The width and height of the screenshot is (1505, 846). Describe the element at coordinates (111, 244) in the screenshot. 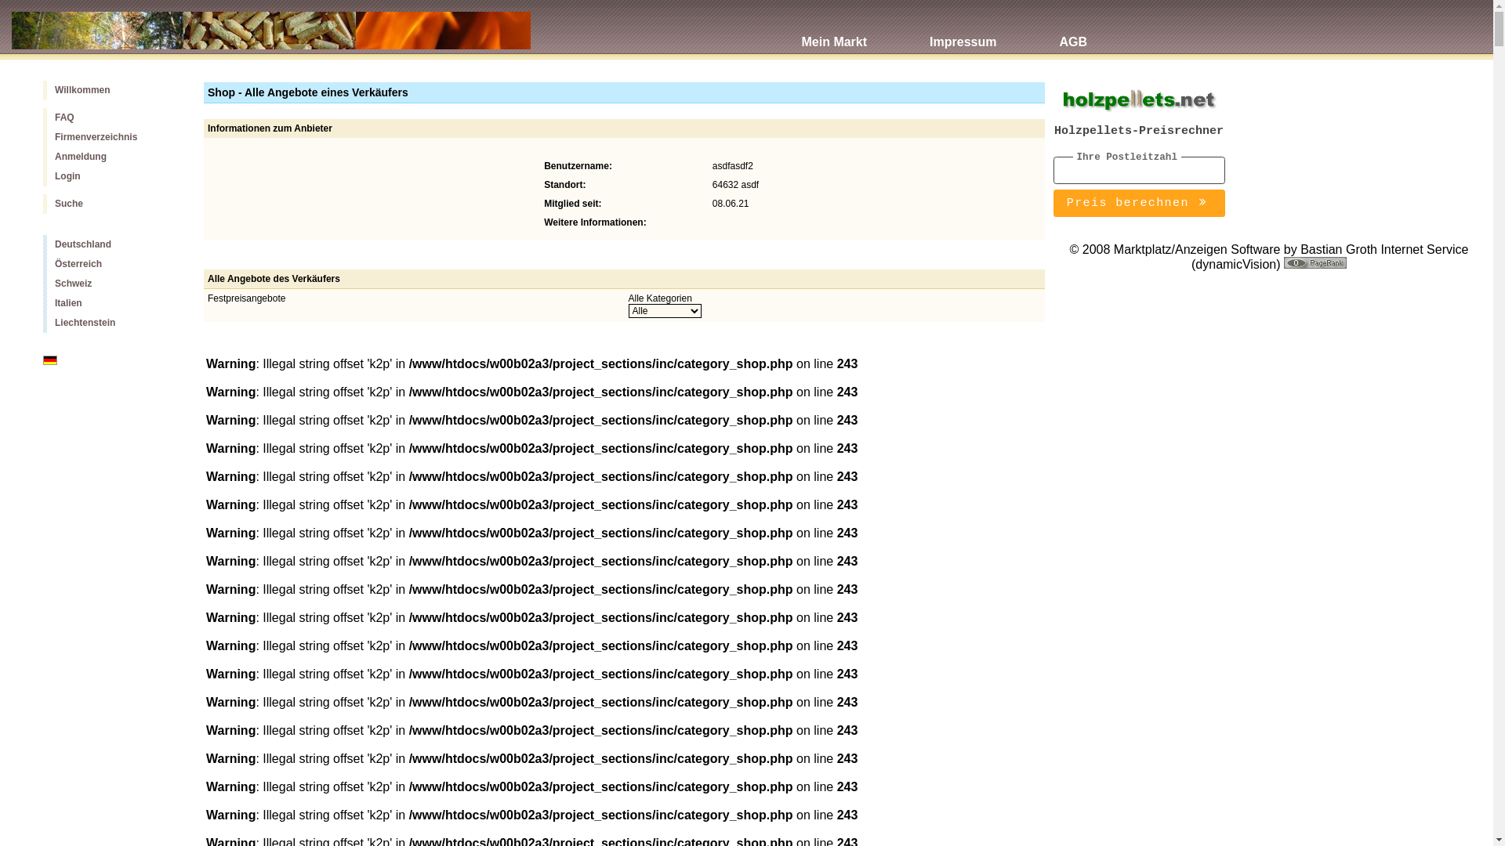

I see `Deutschland` at that location.